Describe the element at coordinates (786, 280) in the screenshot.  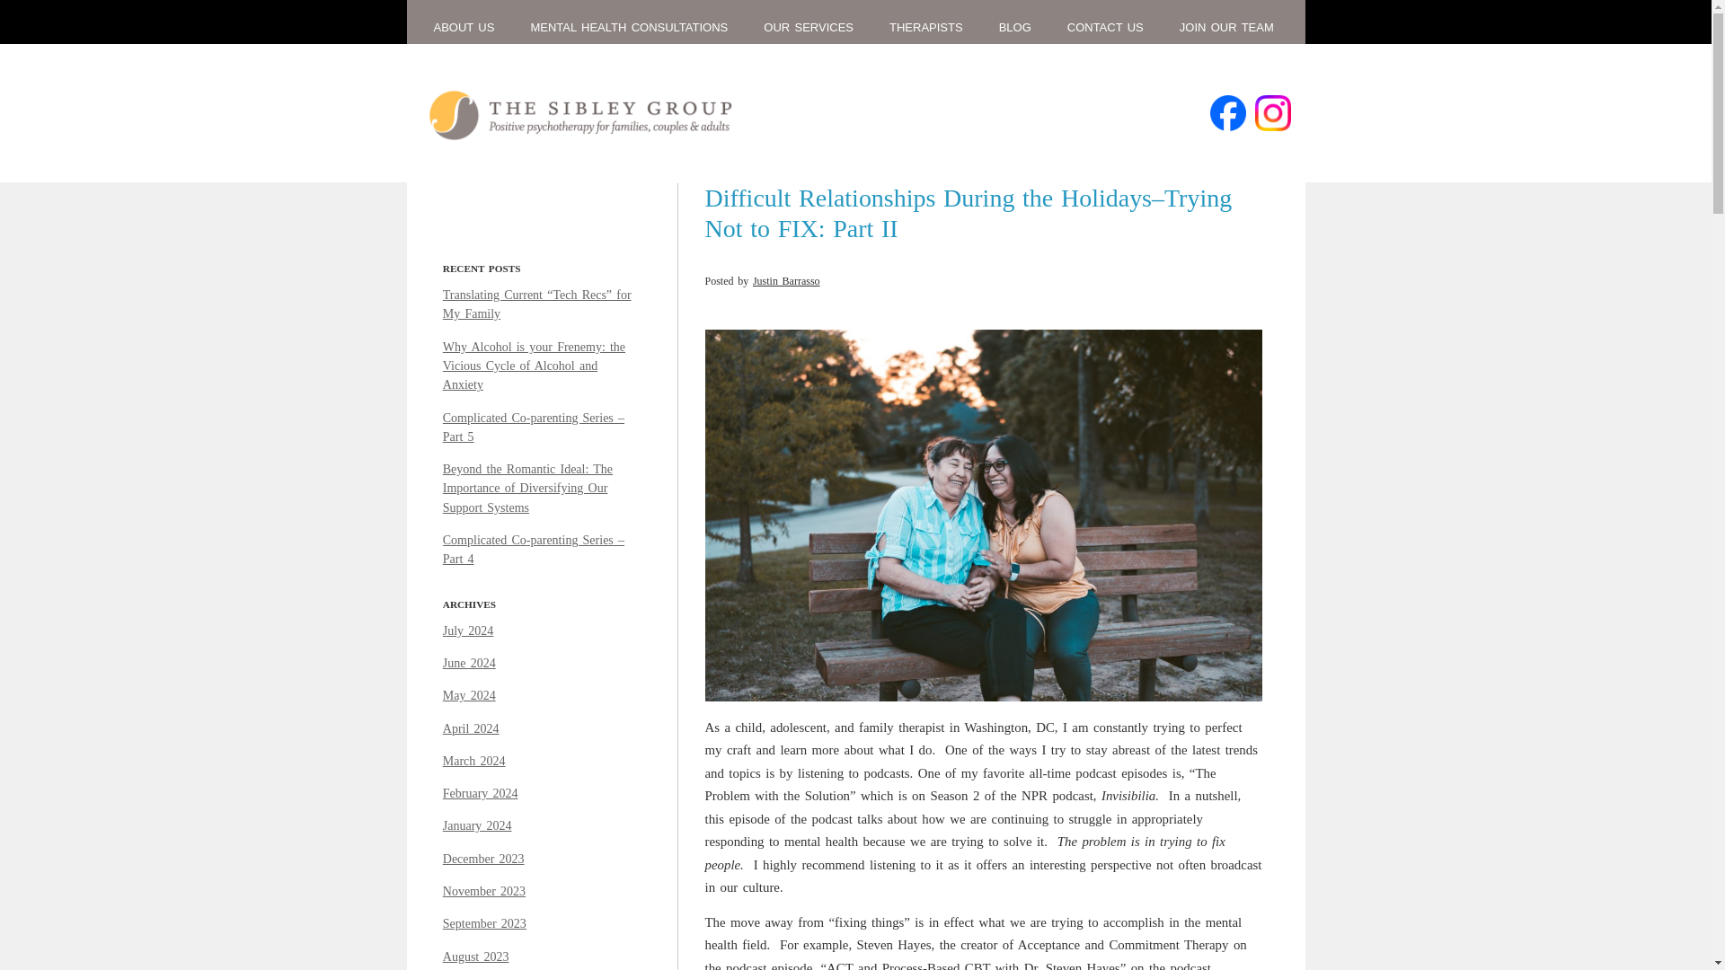
I see `View all posts by Justin Barrasso` at that location.